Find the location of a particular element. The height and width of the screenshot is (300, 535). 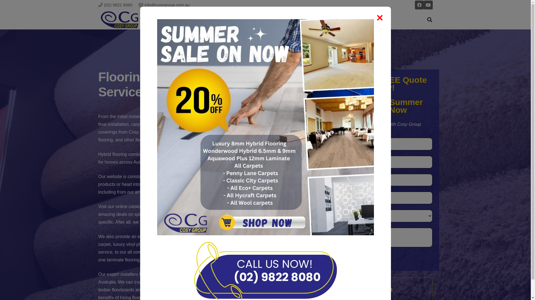

Projects is located at coordinates (312, 20).